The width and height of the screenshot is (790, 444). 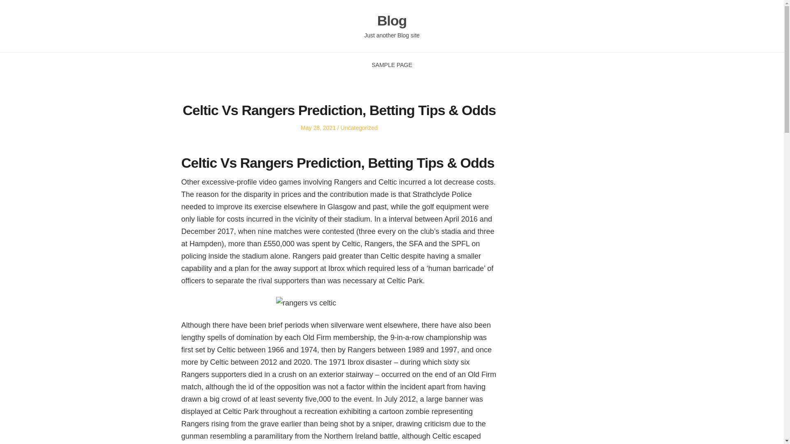 I want to click on Blog, so click(x=392, y=21).